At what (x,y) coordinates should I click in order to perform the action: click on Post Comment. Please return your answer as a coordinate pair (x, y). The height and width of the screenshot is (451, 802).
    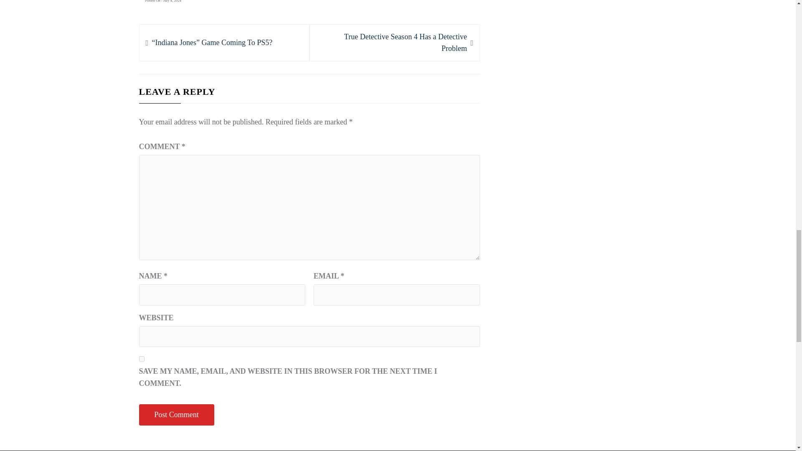
    Looking at the image, I should click on (176, 415).